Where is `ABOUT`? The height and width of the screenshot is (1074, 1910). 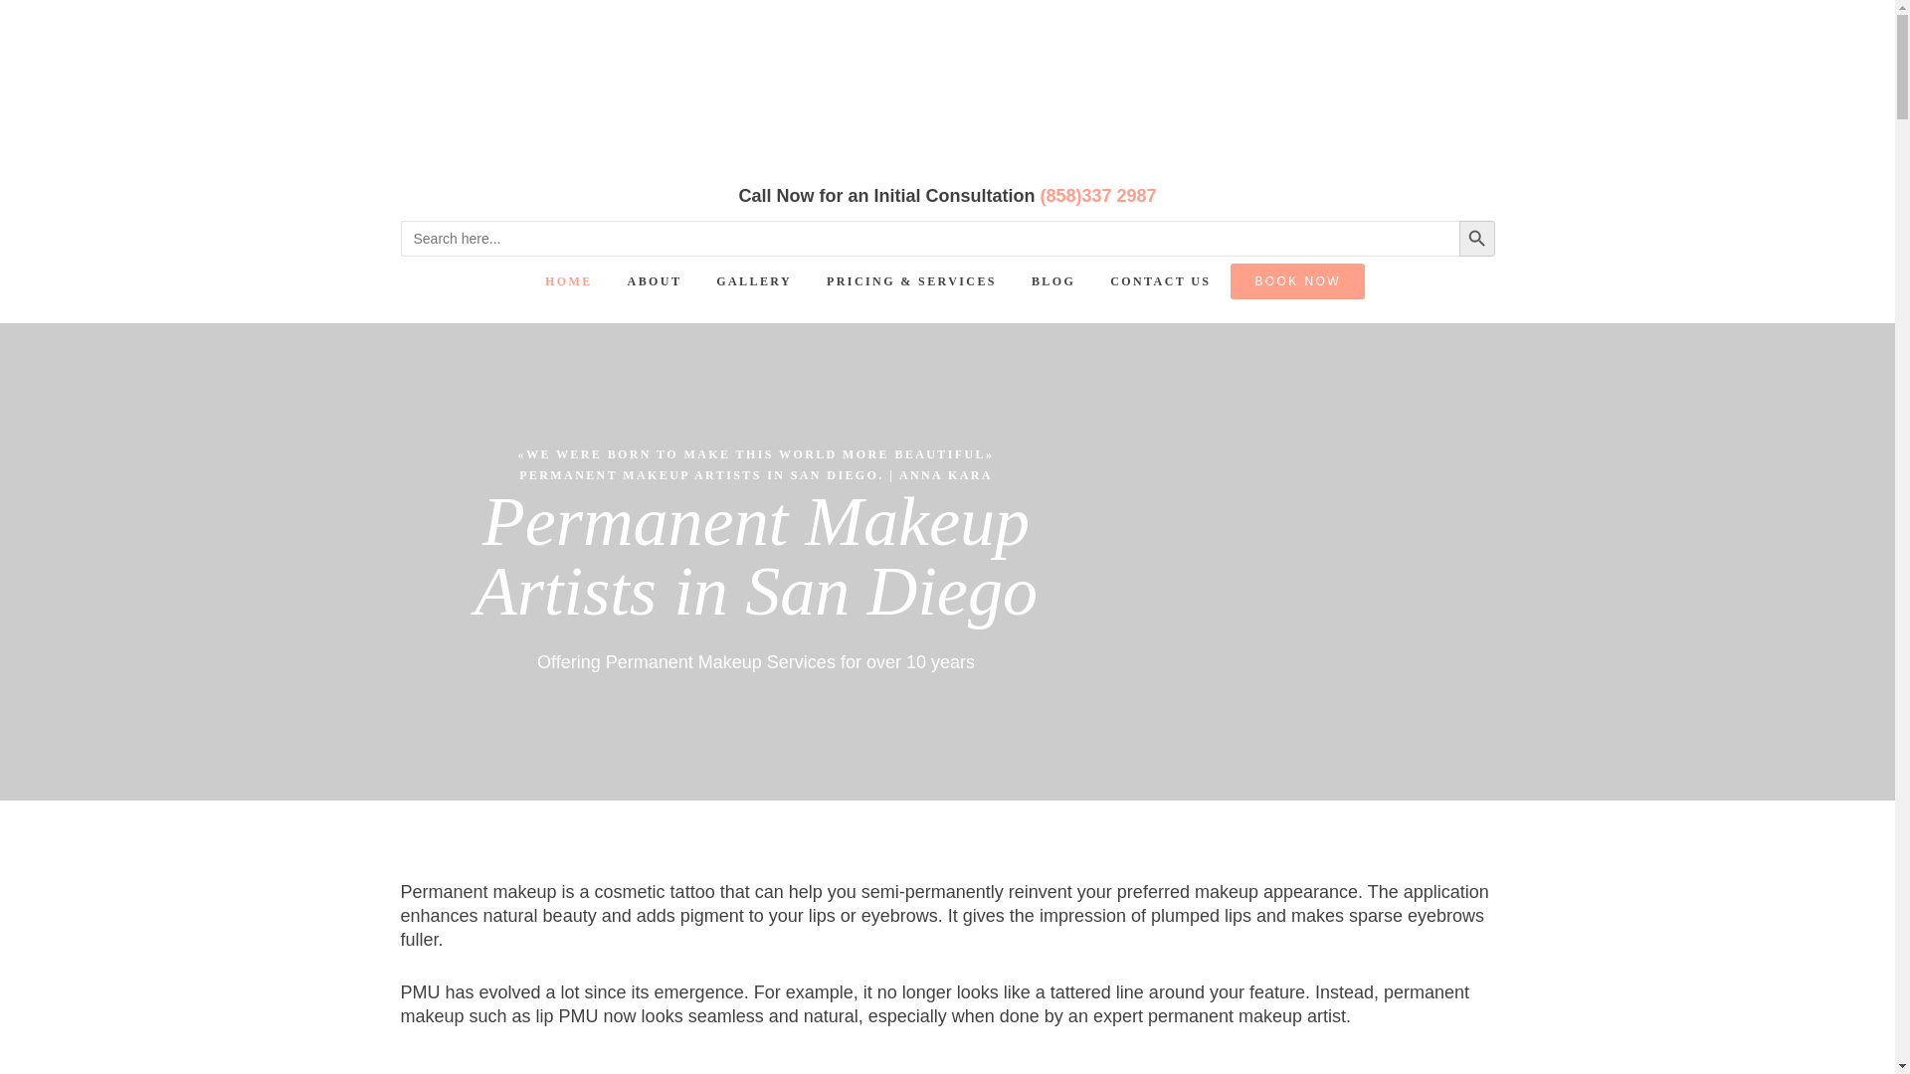 ABOUT is located at coordinates (655, 282).